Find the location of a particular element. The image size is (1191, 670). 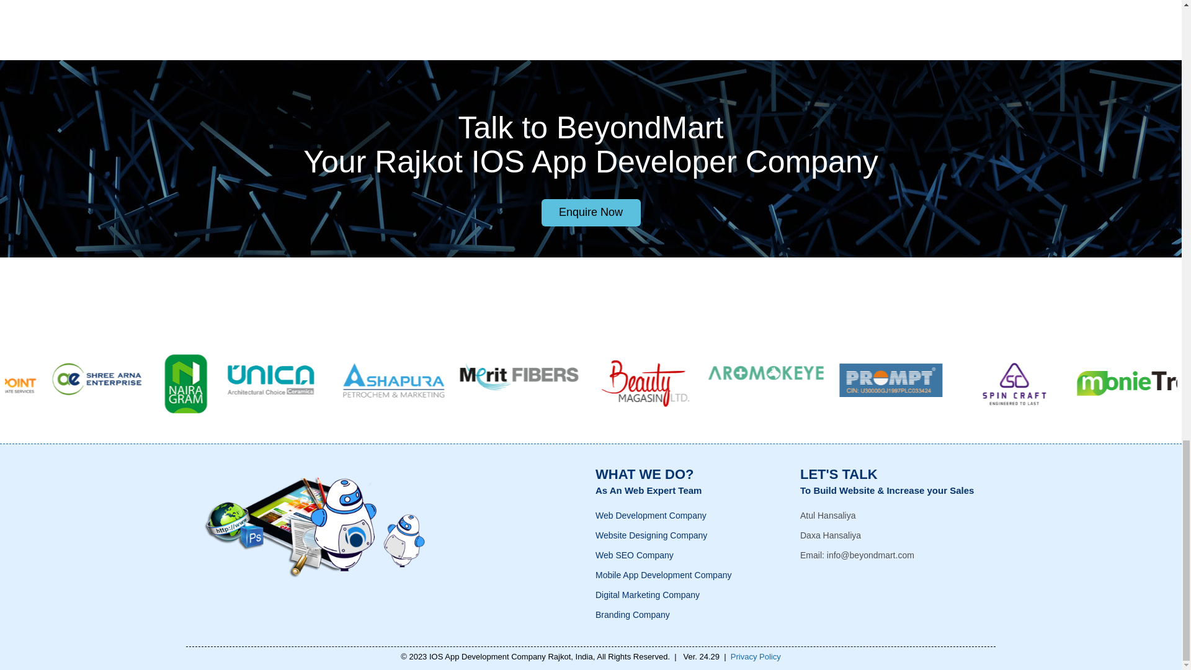

Digital Marketing Company is located at coordinates (648, 594).